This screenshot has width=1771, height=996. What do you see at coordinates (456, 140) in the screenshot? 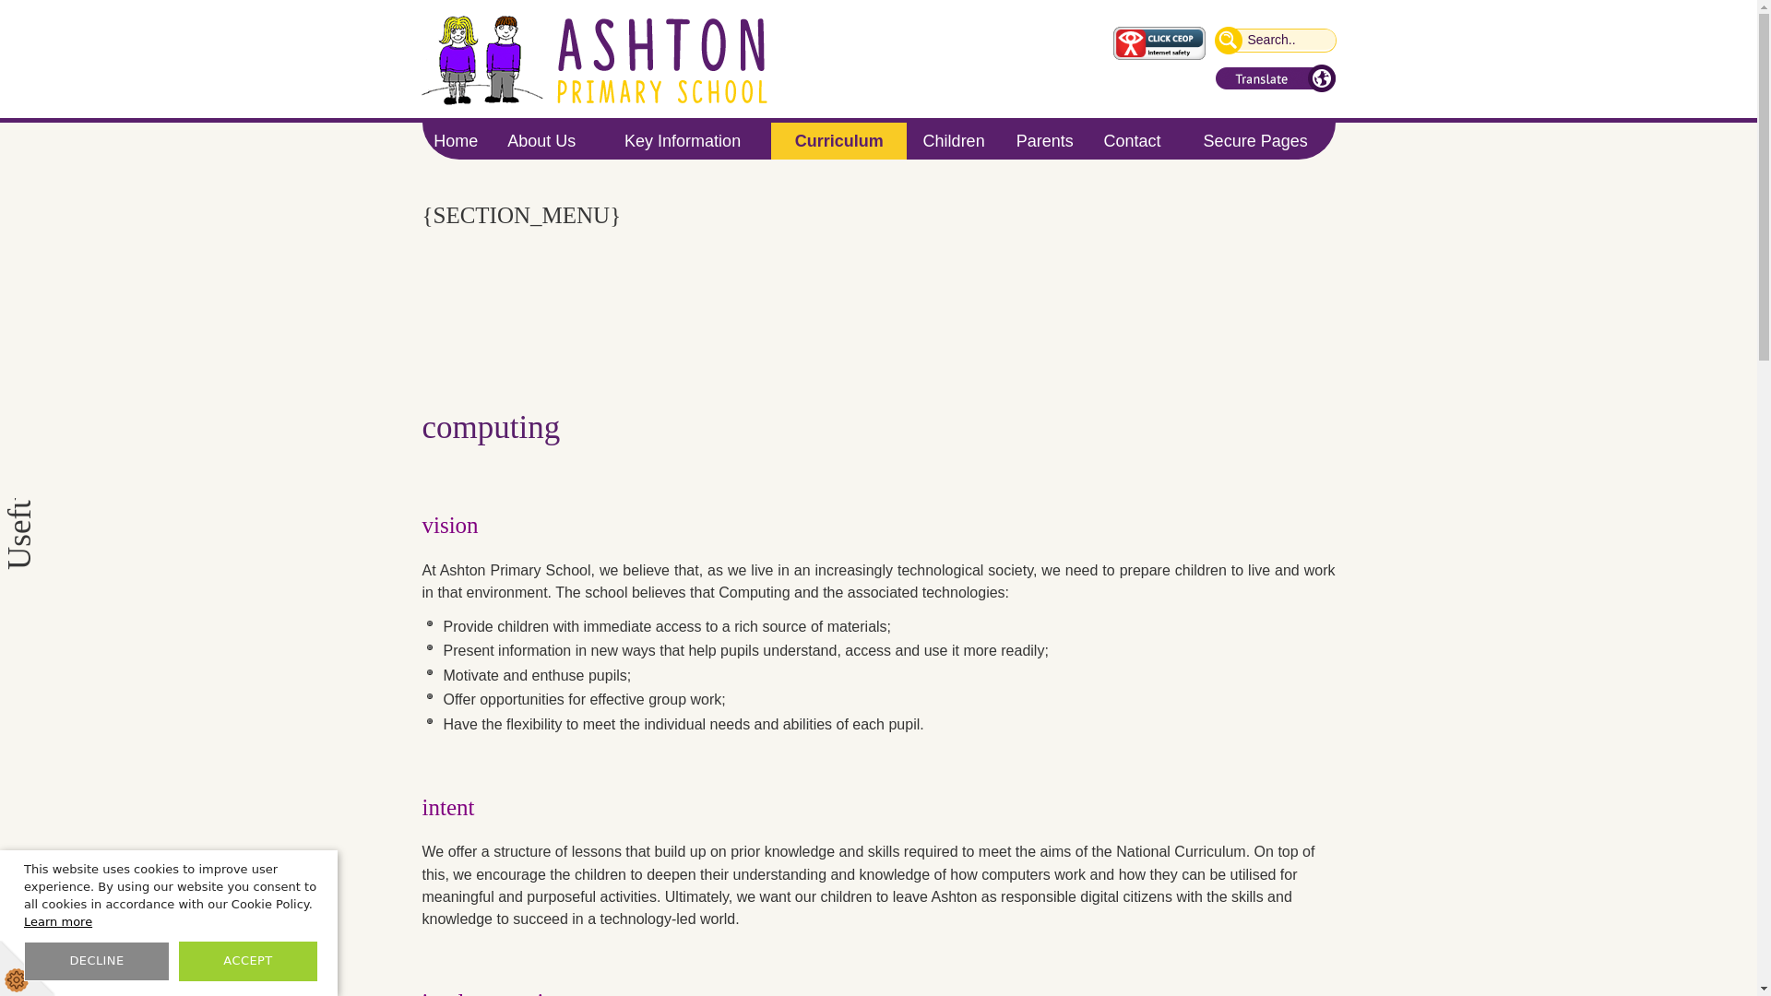
I see `Home` at bounding box center [456, 140].